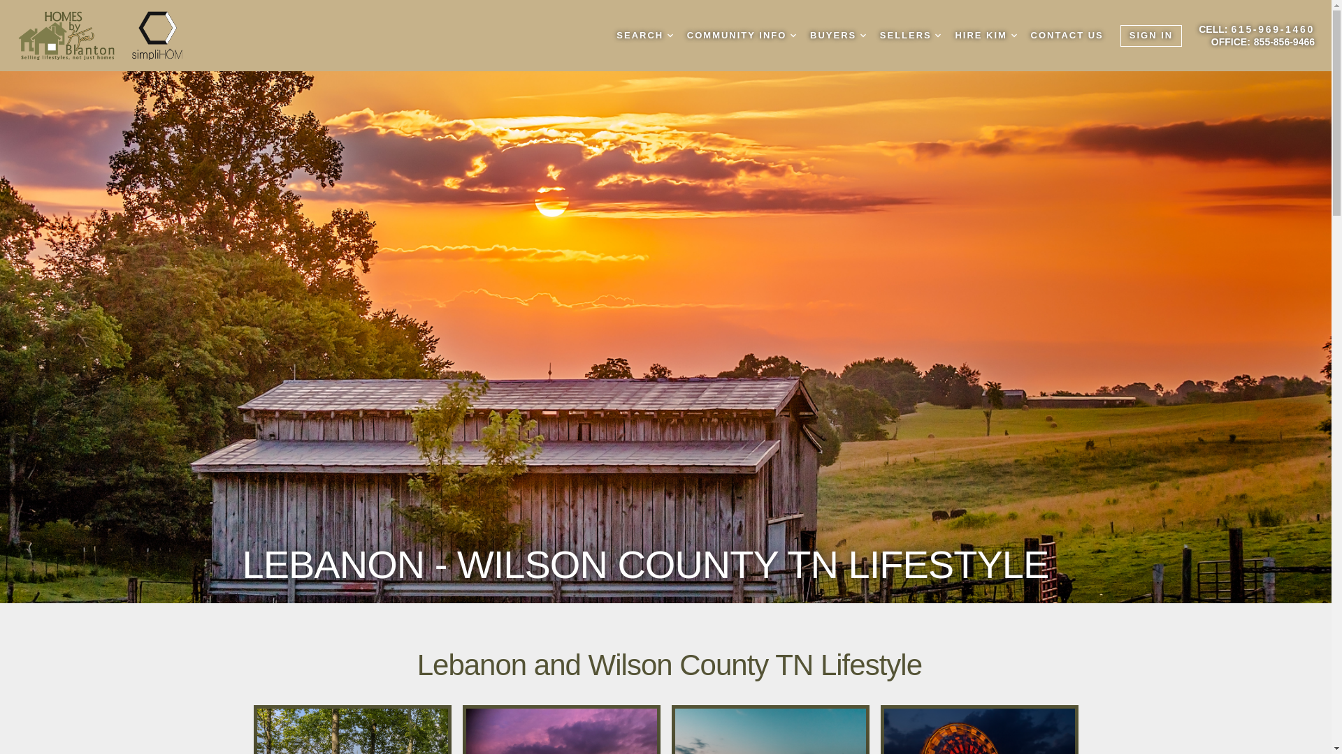 This screenshot has height=754, width=1342. I want to click on DROPDOWN ARROW, so click(1014, 36).